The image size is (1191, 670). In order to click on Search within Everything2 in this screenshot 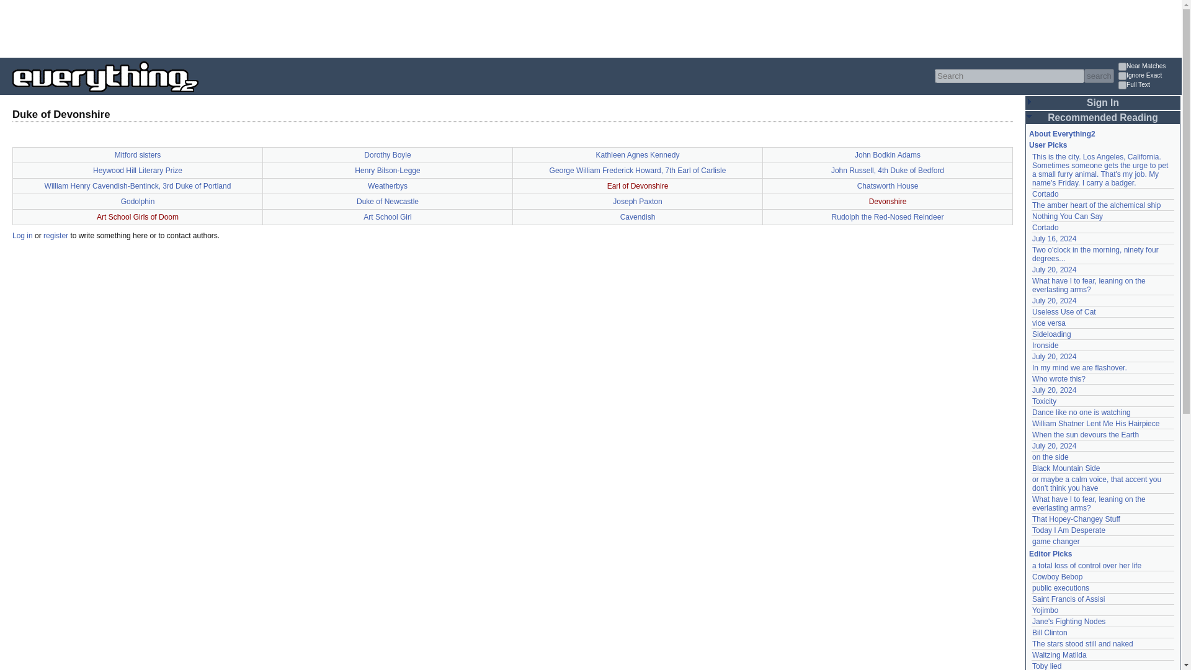, I will do `click(1099, 76)`.